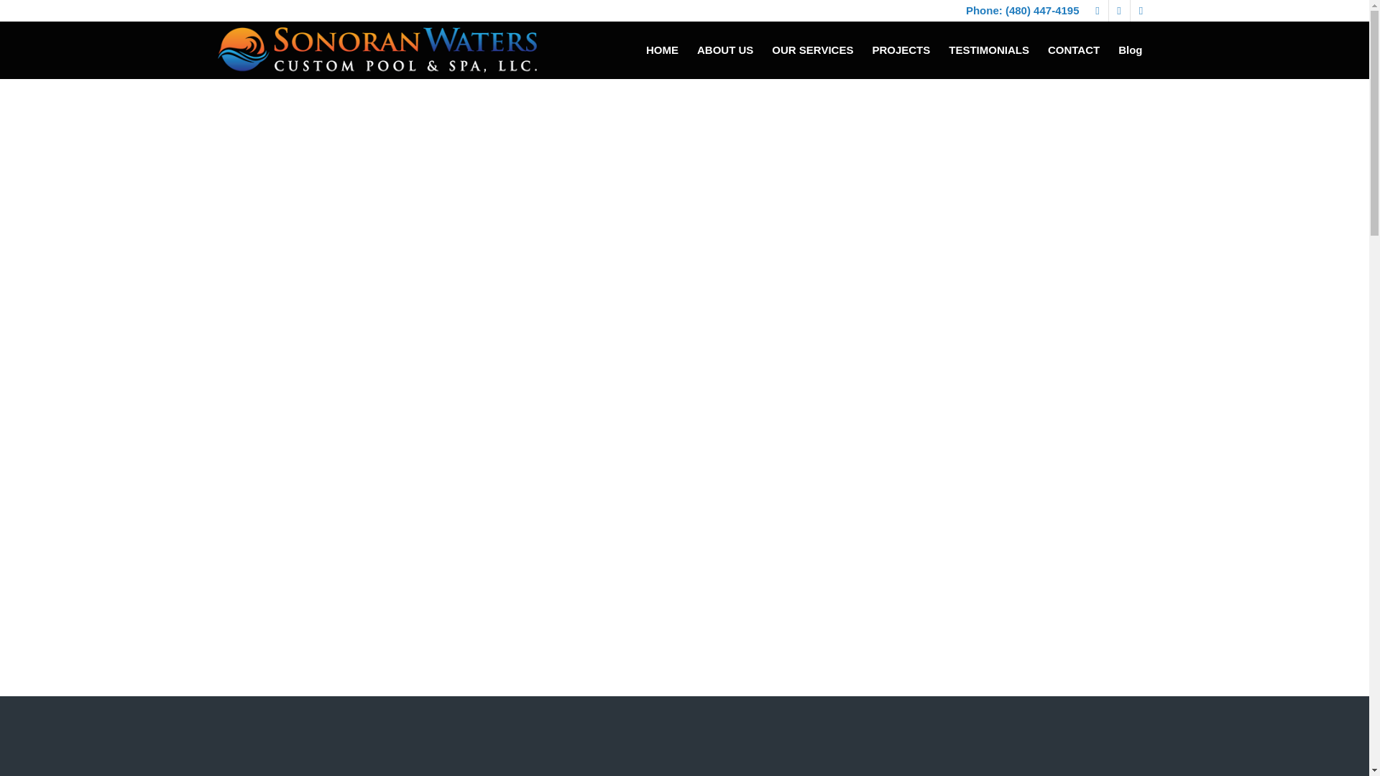  I want to click on Instagram, so click(1118, 11).